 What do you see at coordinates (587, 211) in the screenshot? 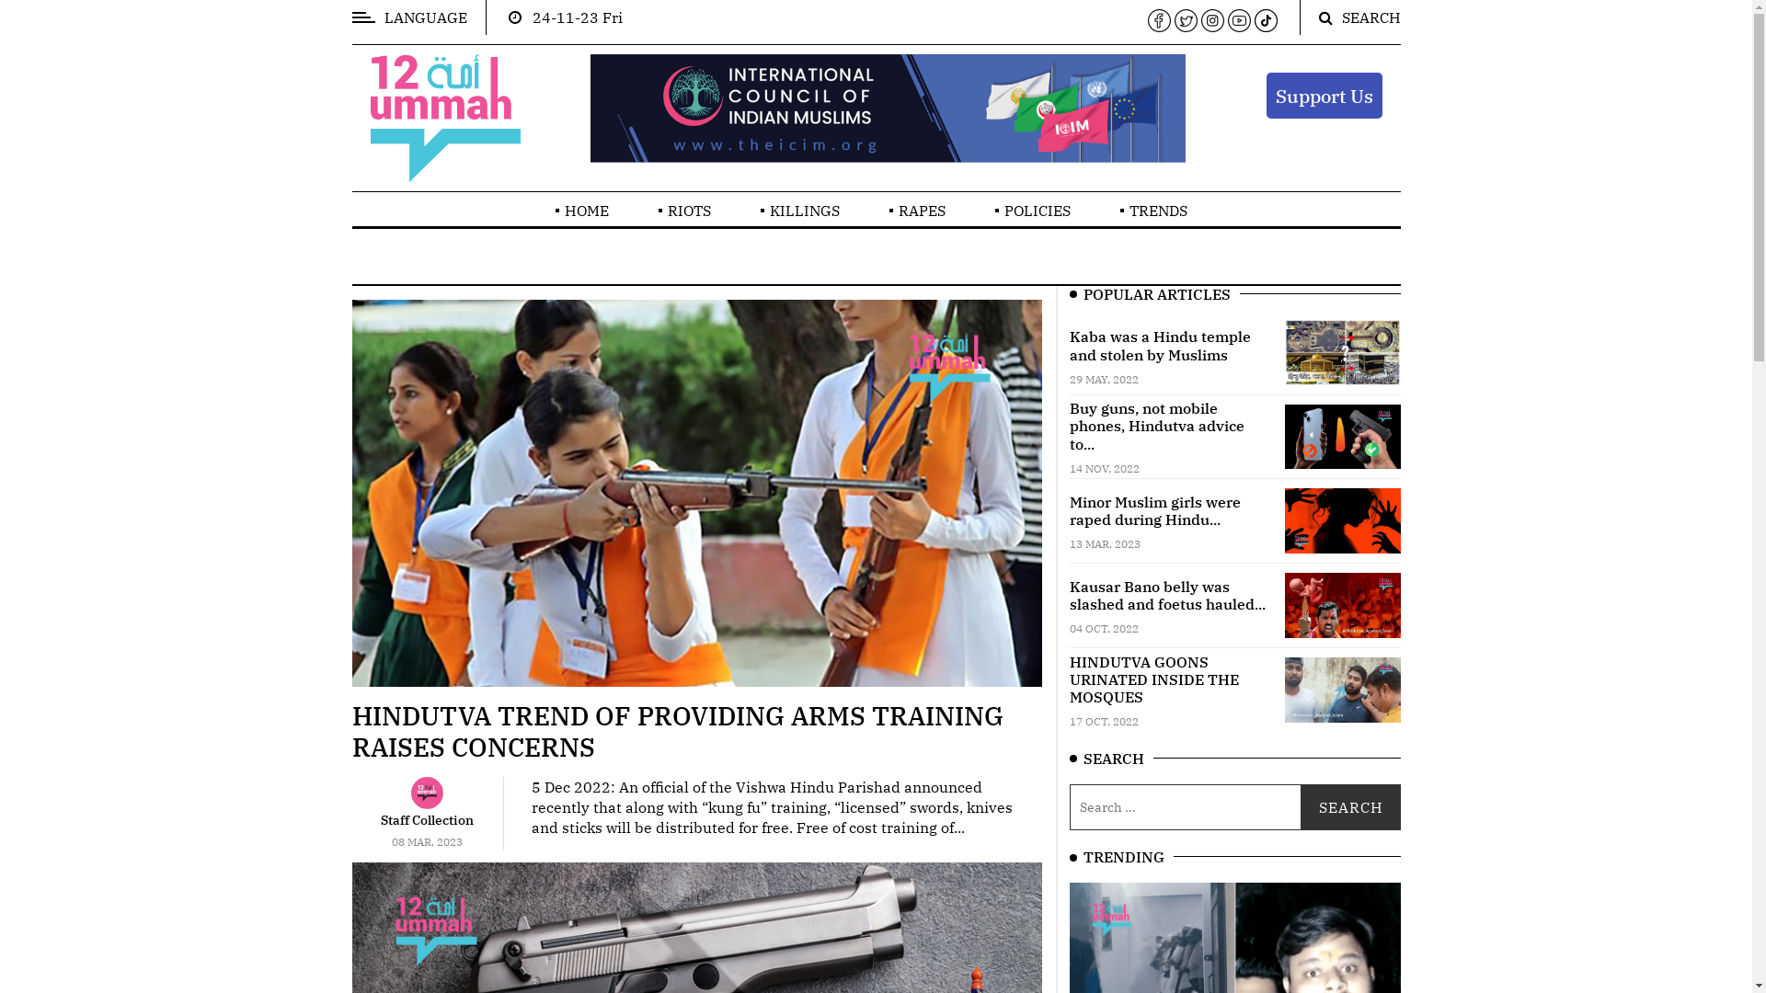
I see `HOME` at bounding box center [587, 211].